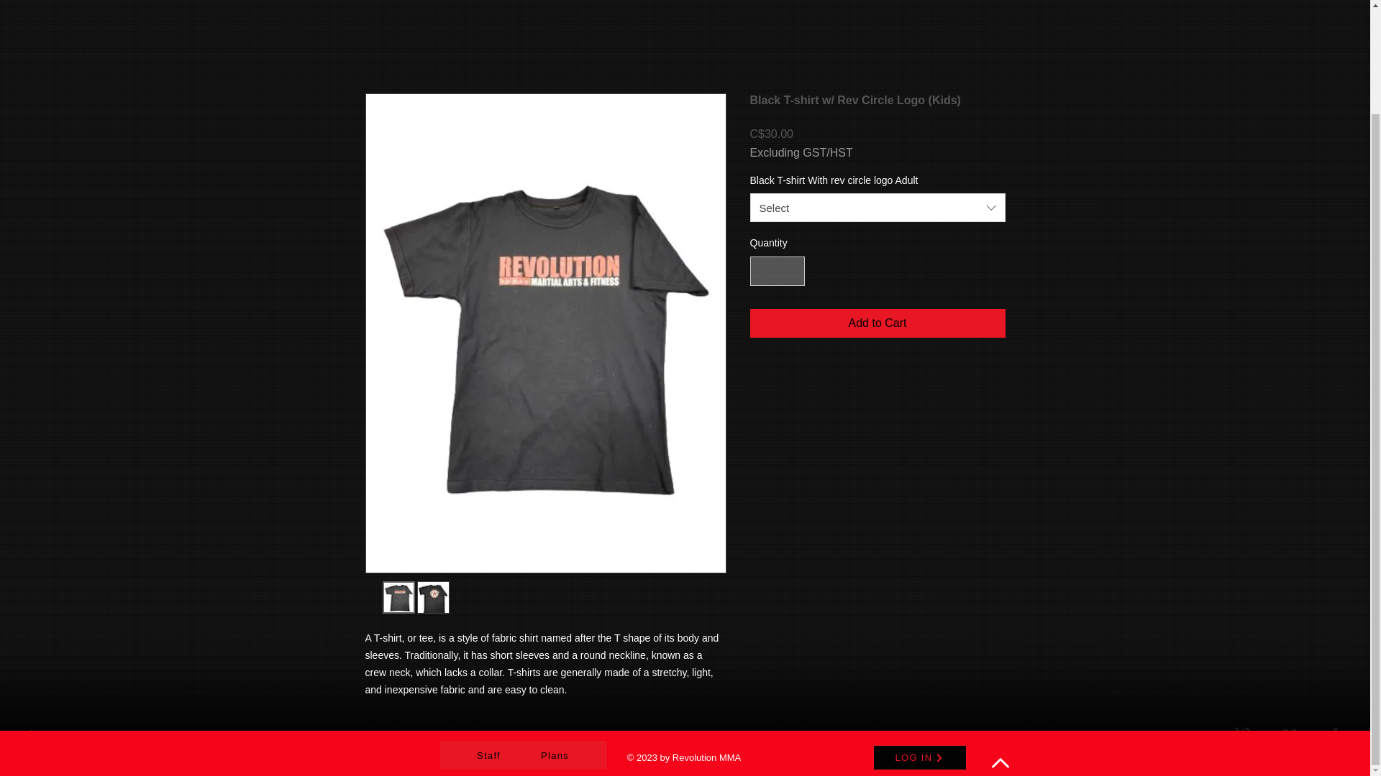 The height and width of the screenshot is (776, 1381). I want to click on Staff, so click(491, 755).